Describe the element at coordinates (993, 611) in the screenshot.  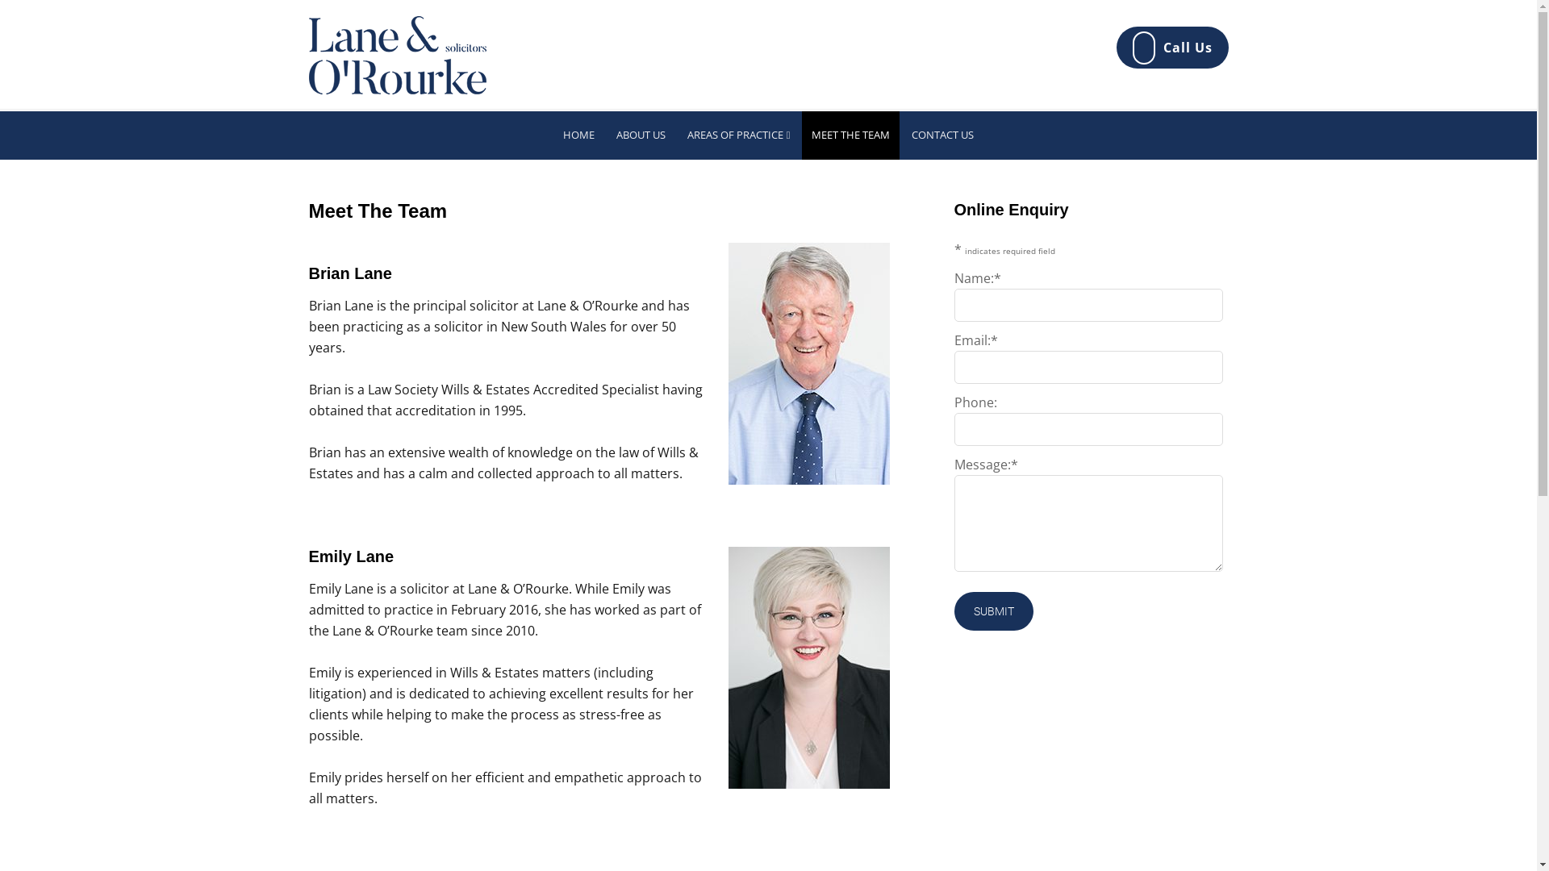
I see `Submit` at that location.